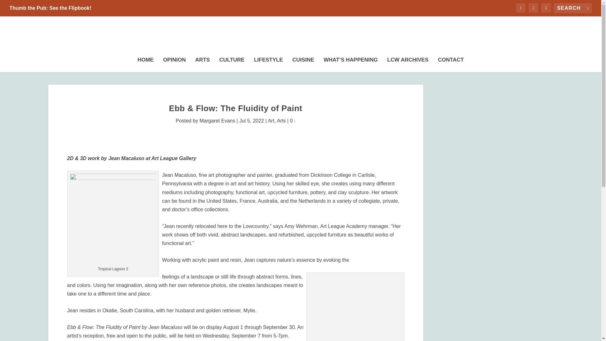  What do you see at coordinates (146, 63) in the screenshot?
I see `HOME` at bounding box center [146, 63].